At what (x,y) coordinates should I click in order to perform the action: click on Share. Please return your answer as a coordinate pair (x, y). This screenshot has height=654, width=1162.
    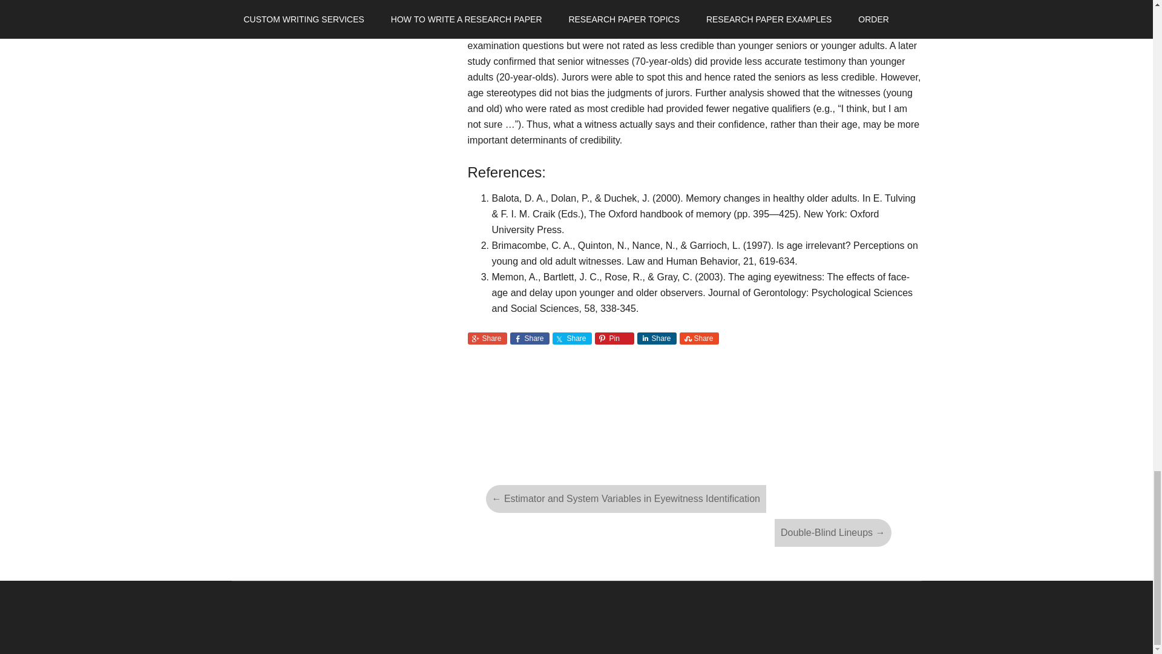
    Looking at the image, I should click on (571, 338).